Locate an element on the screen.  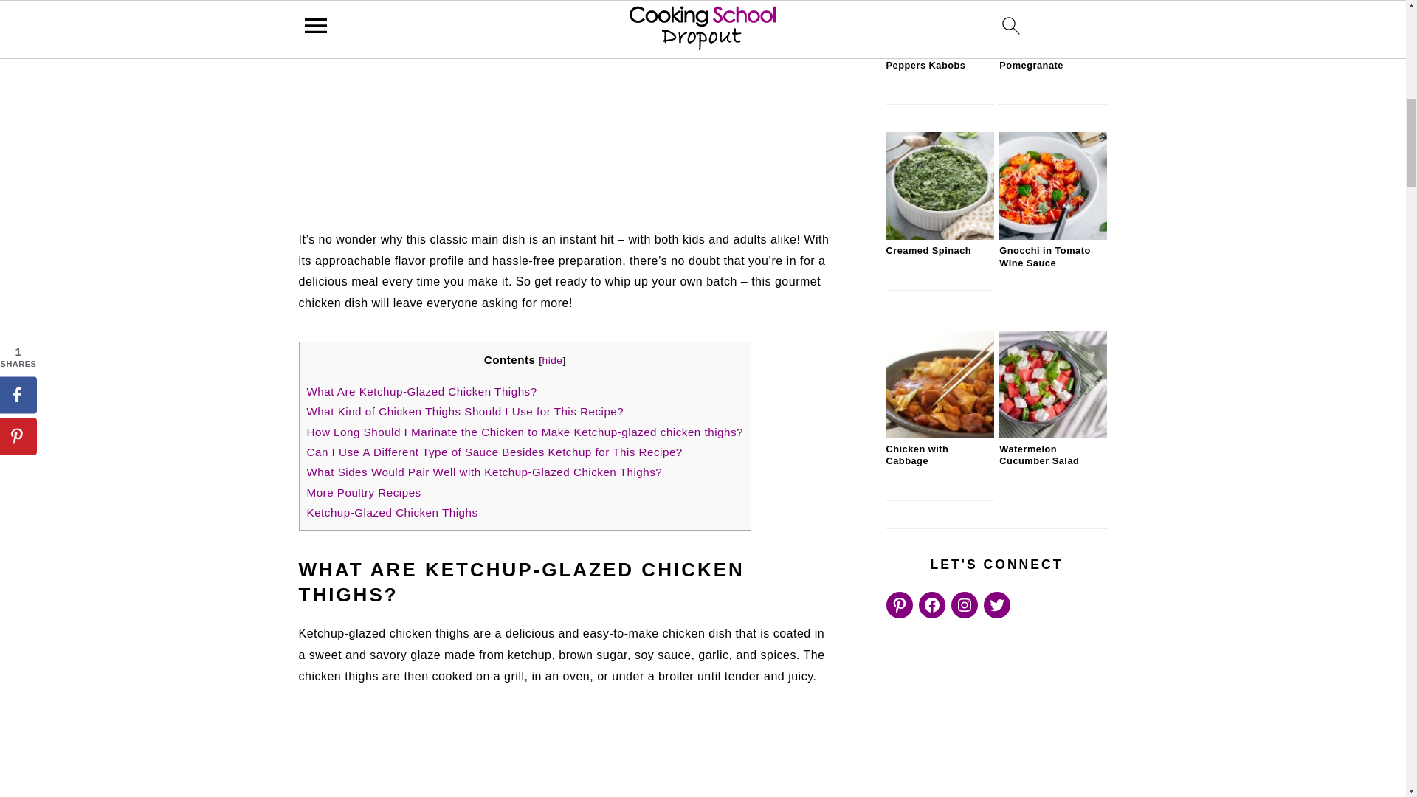
Watermelon Cucumber Salad is located at coordinates (1052, 435).